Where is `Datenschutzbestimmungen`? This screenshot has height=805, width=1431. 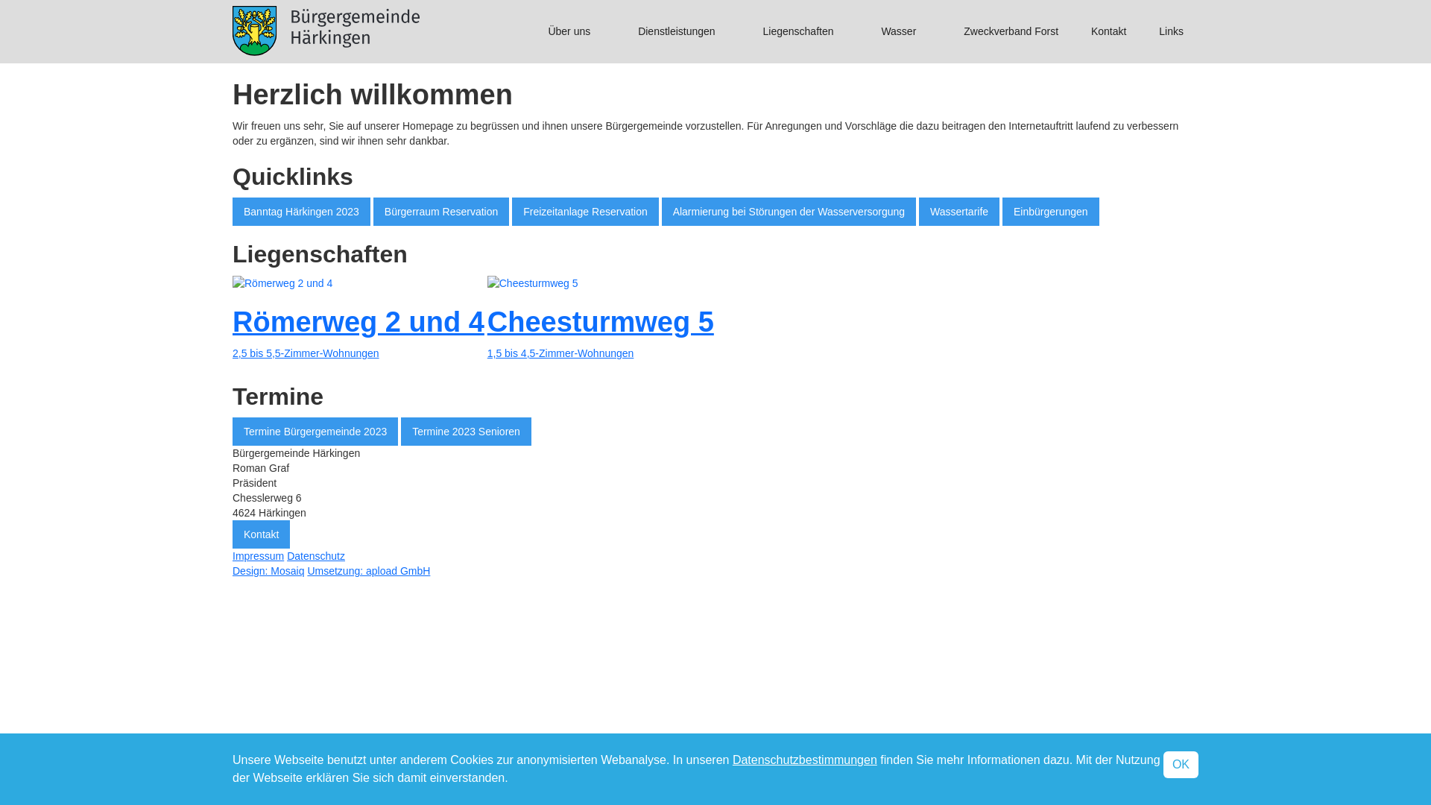
Datenschutzbestimmungen is located at coordinates (805, 760).